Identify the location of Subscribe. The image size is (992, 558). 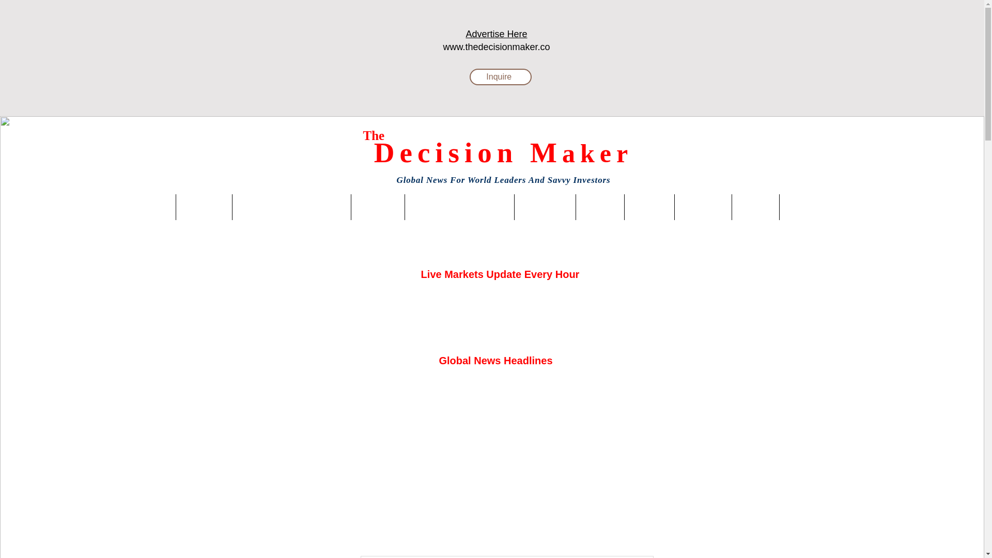
(545, 207).